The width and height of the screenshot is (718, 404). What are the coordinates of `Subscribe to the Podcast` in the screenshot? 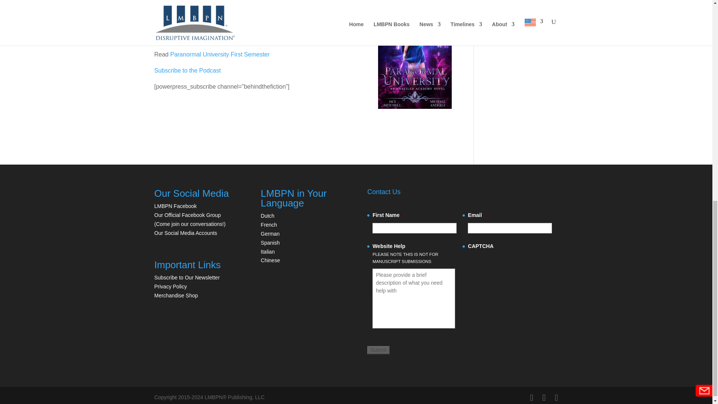 It's located at (187, 70).